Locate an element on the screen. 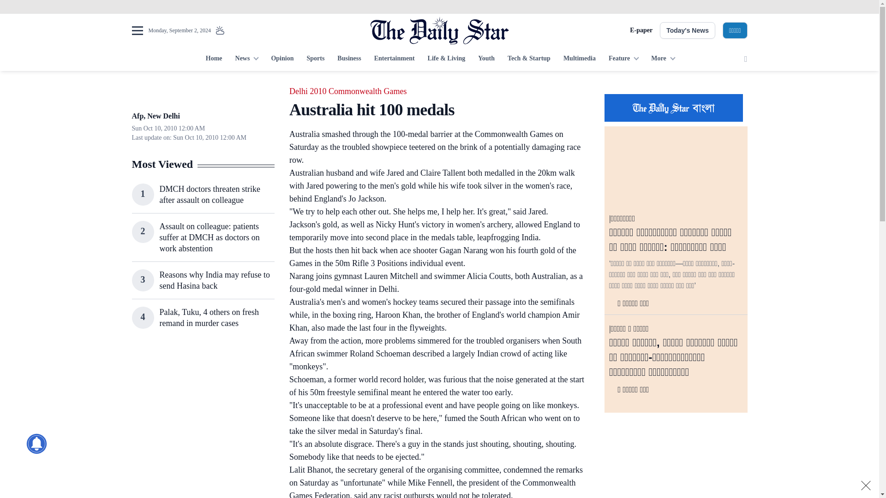  Youth is located at coordinates (486, 59).